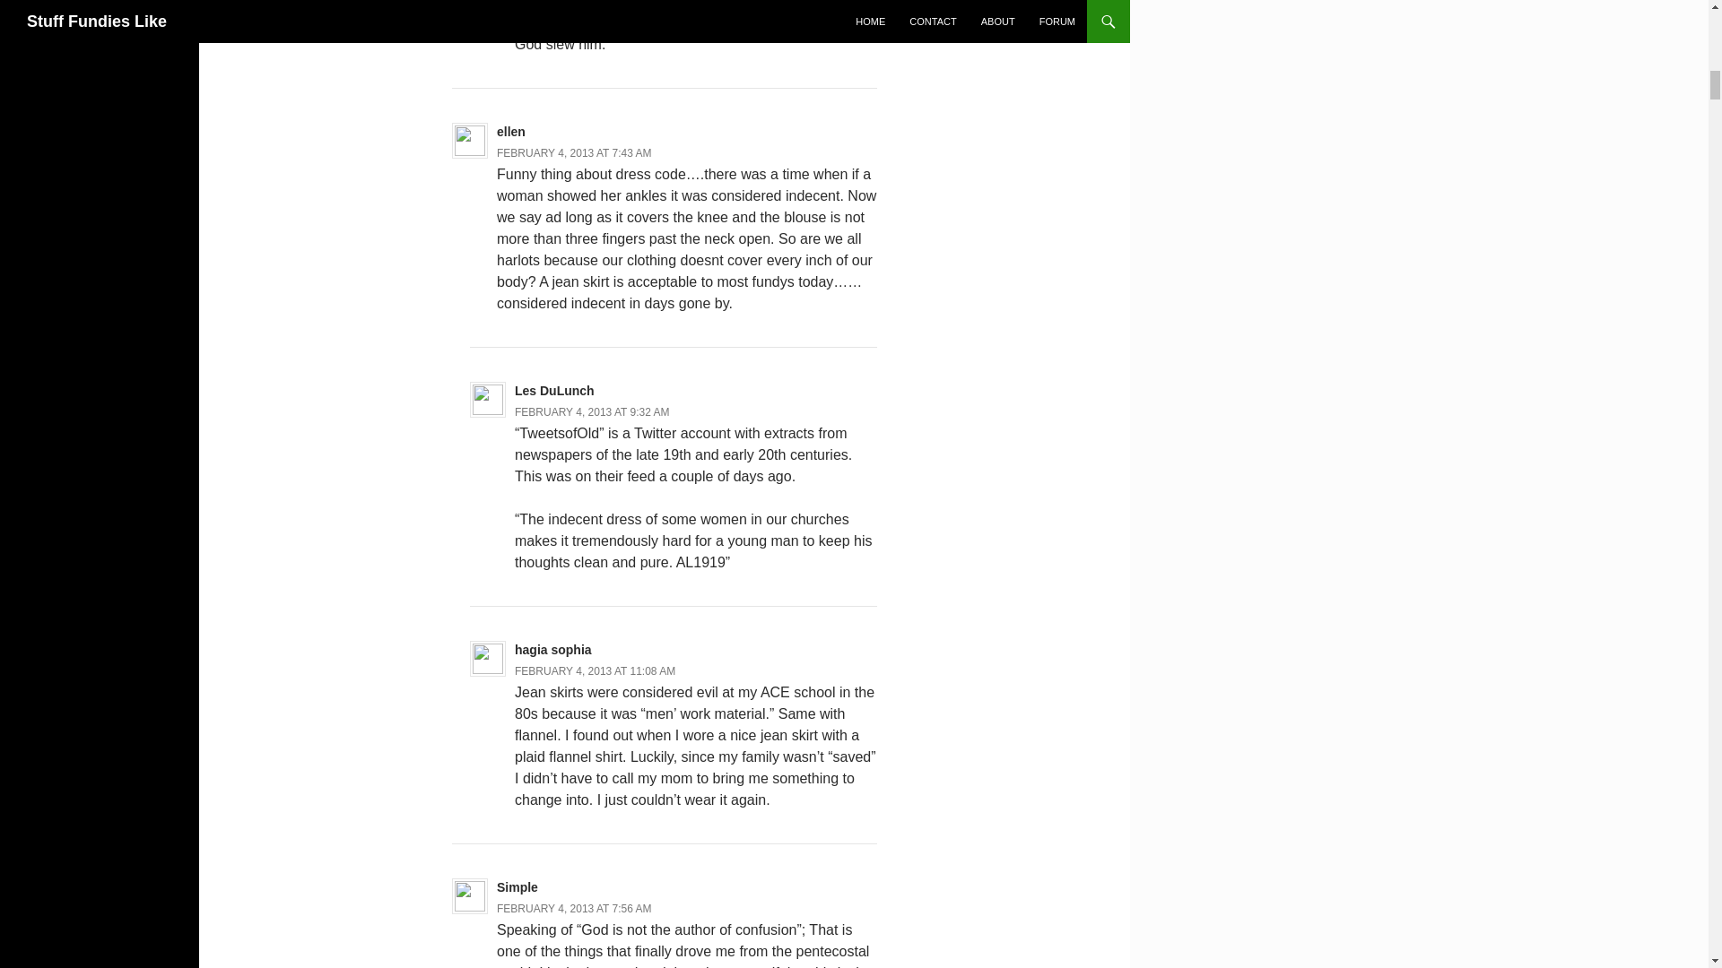 The height and width of the screenshot is (968, 1722). What do you see at coordinates (592, 411) in the screenshot?
I see `FEBRUARY 4, 2013 AT 9:32 AM` at bounding box center [592, 411].